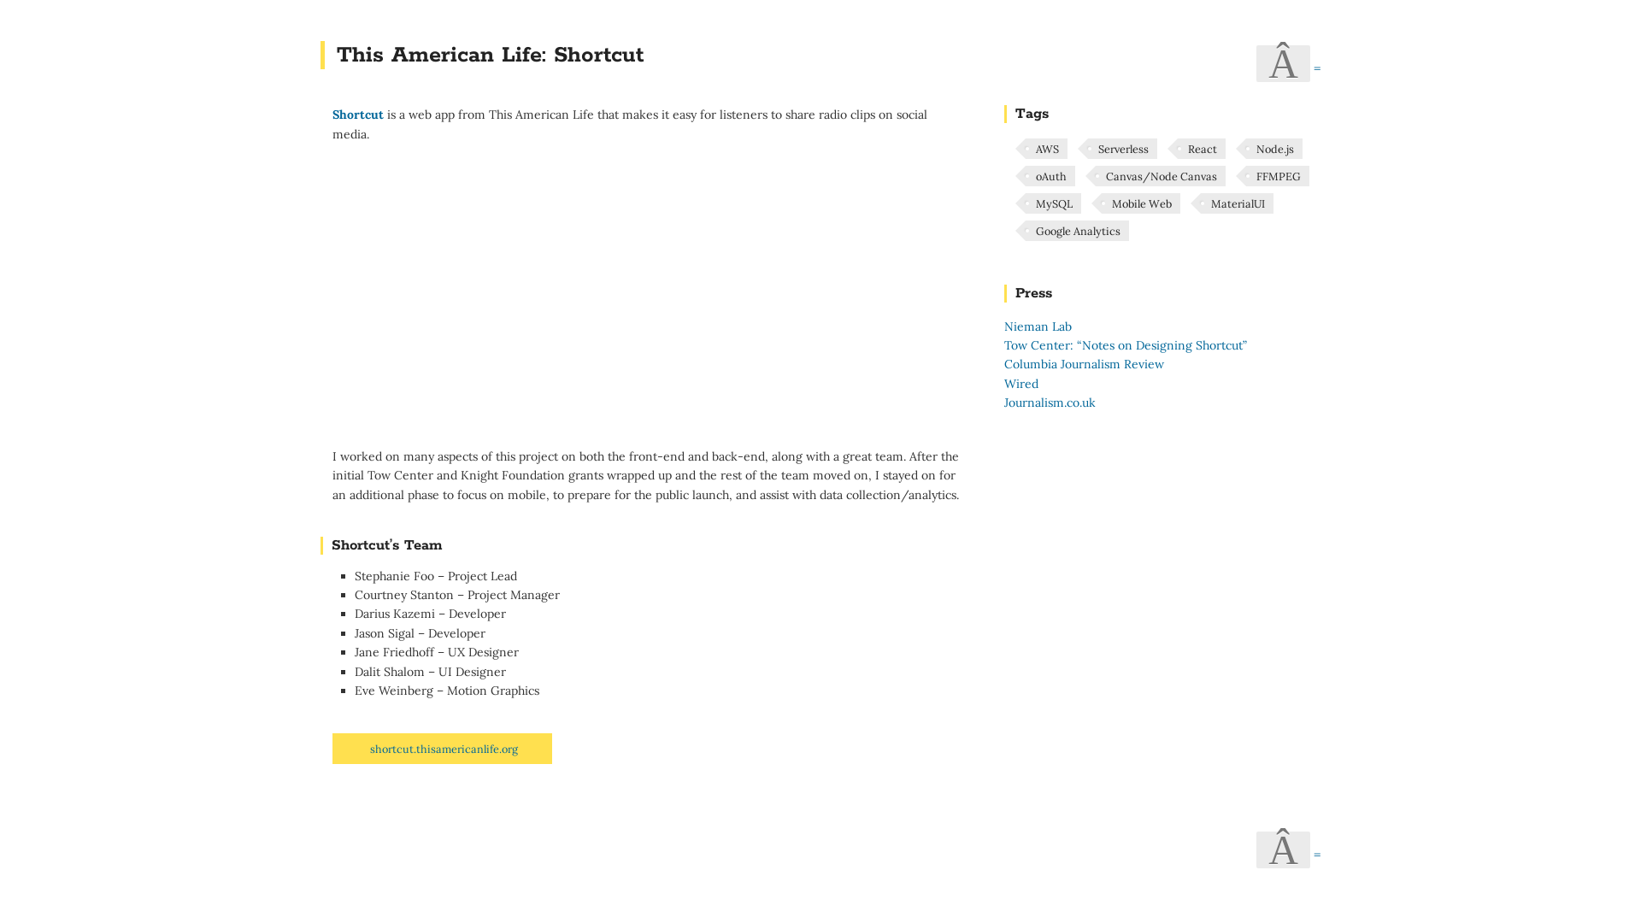  What do you see at coordinates (1274, 149) in the screenshot?
I see `Node.js` at bounding box center [1274, 149].